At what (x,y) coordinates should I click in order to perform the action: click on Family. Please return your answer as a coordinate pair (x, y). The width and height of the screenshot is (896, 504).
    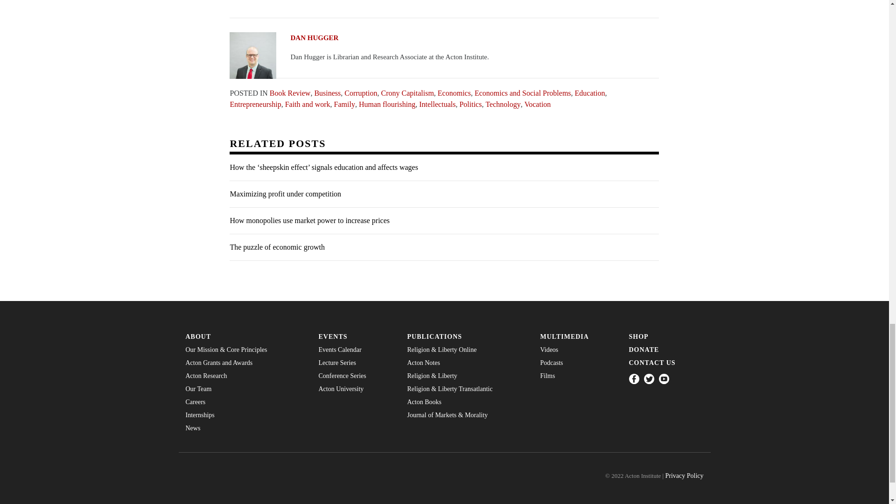
    Looking at the image, I should click on (344, 104).